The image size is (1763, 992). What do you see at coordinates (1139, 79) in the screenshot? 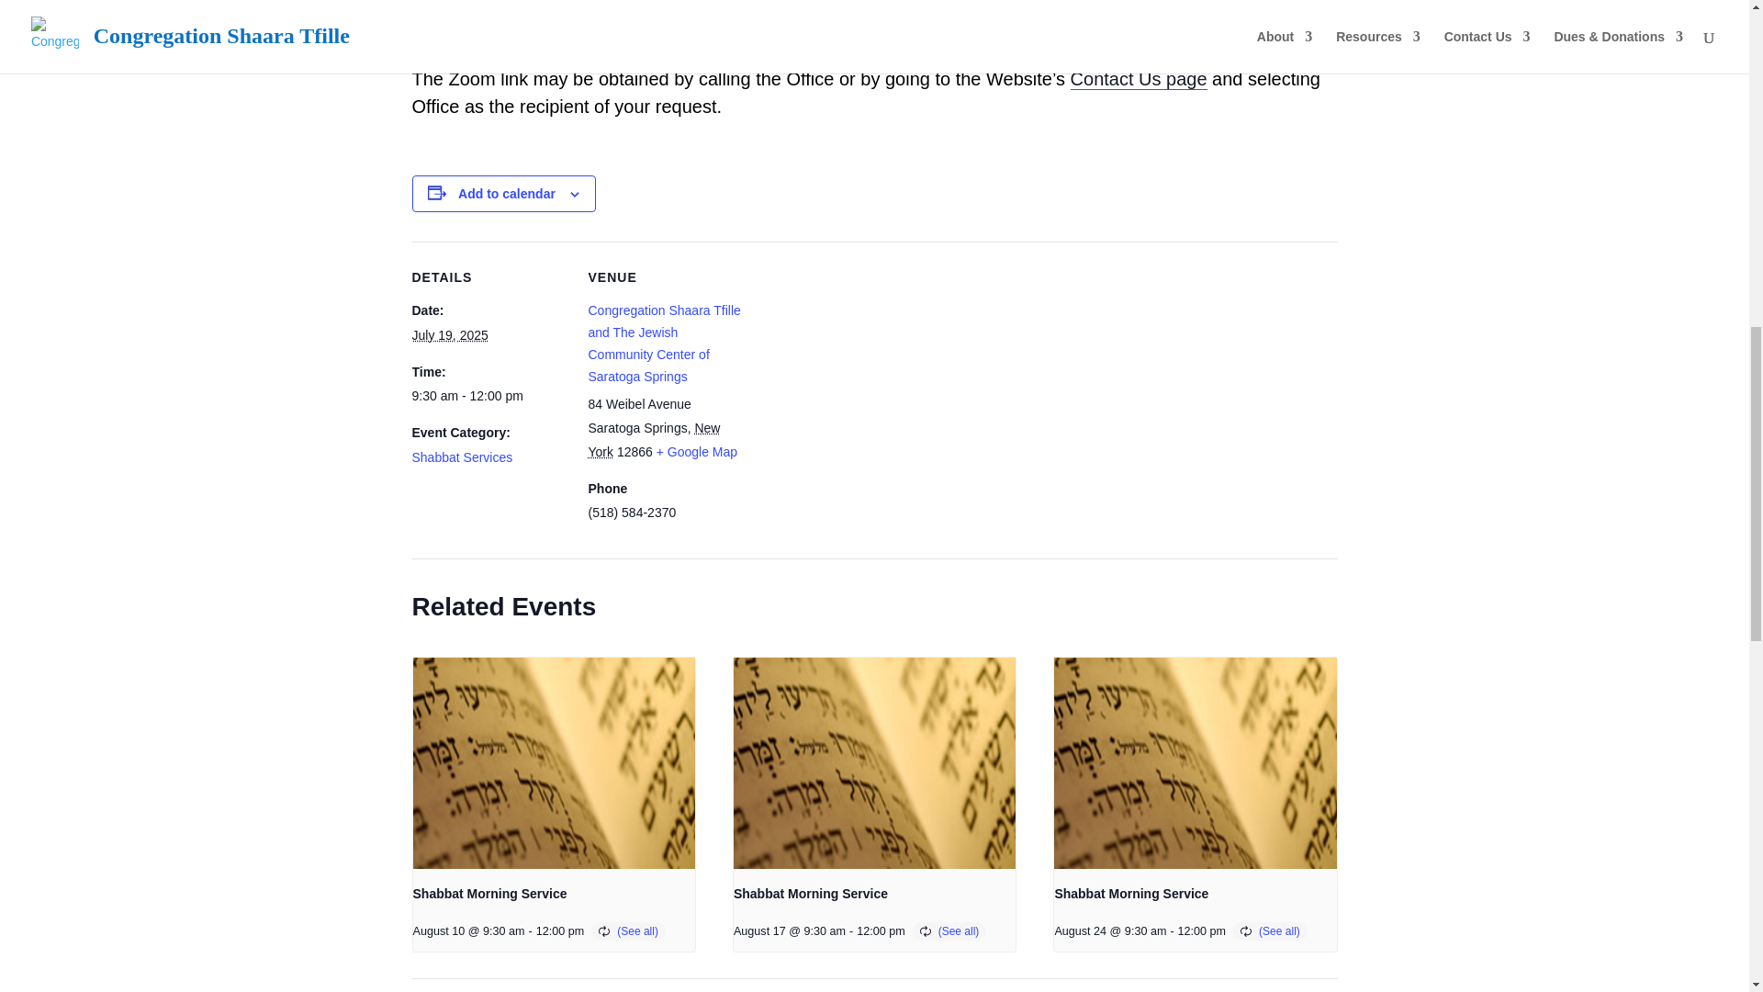
I see `Contact Us page` at bounding box center [1139, 79].